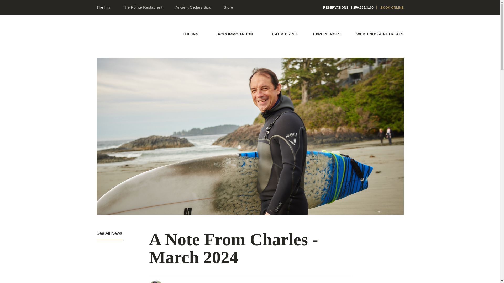 The image size is (504, 283). I want to click on Ancient Cedars Spa, so click(193, 7).